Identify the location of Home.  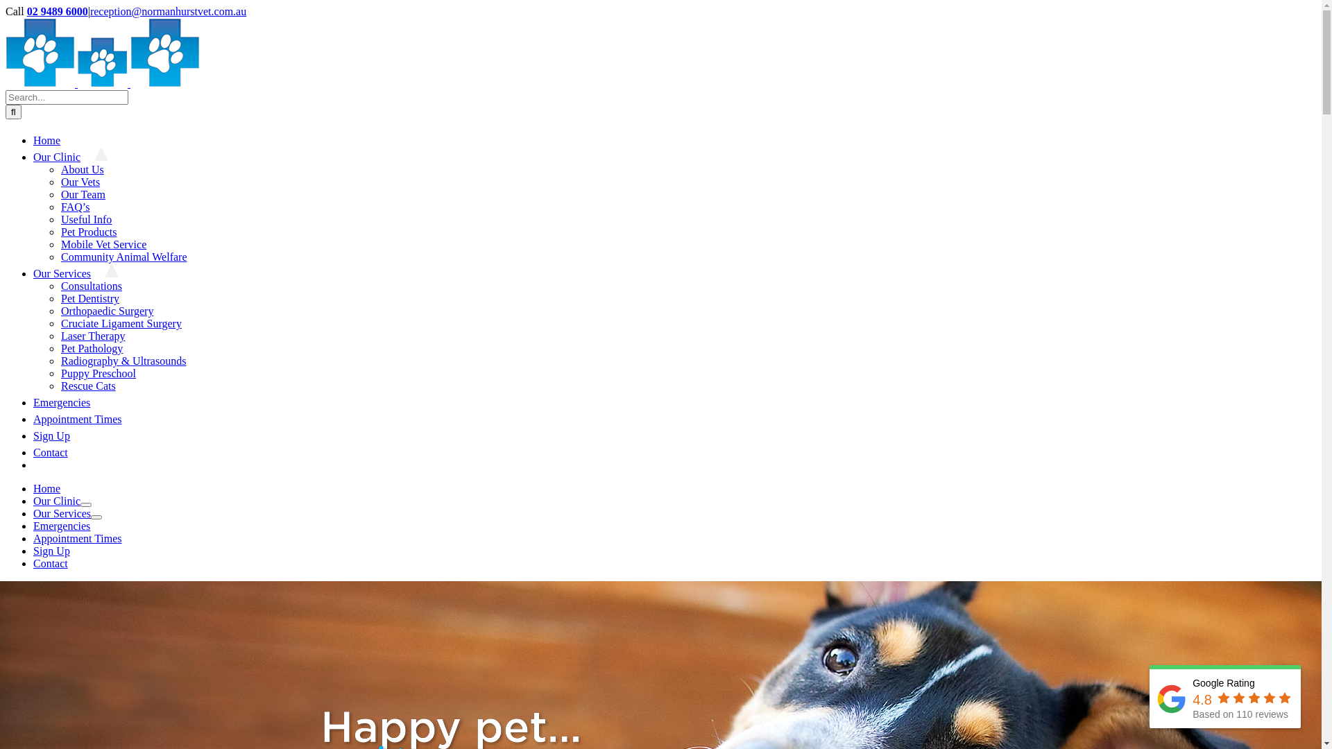
(54, 140).